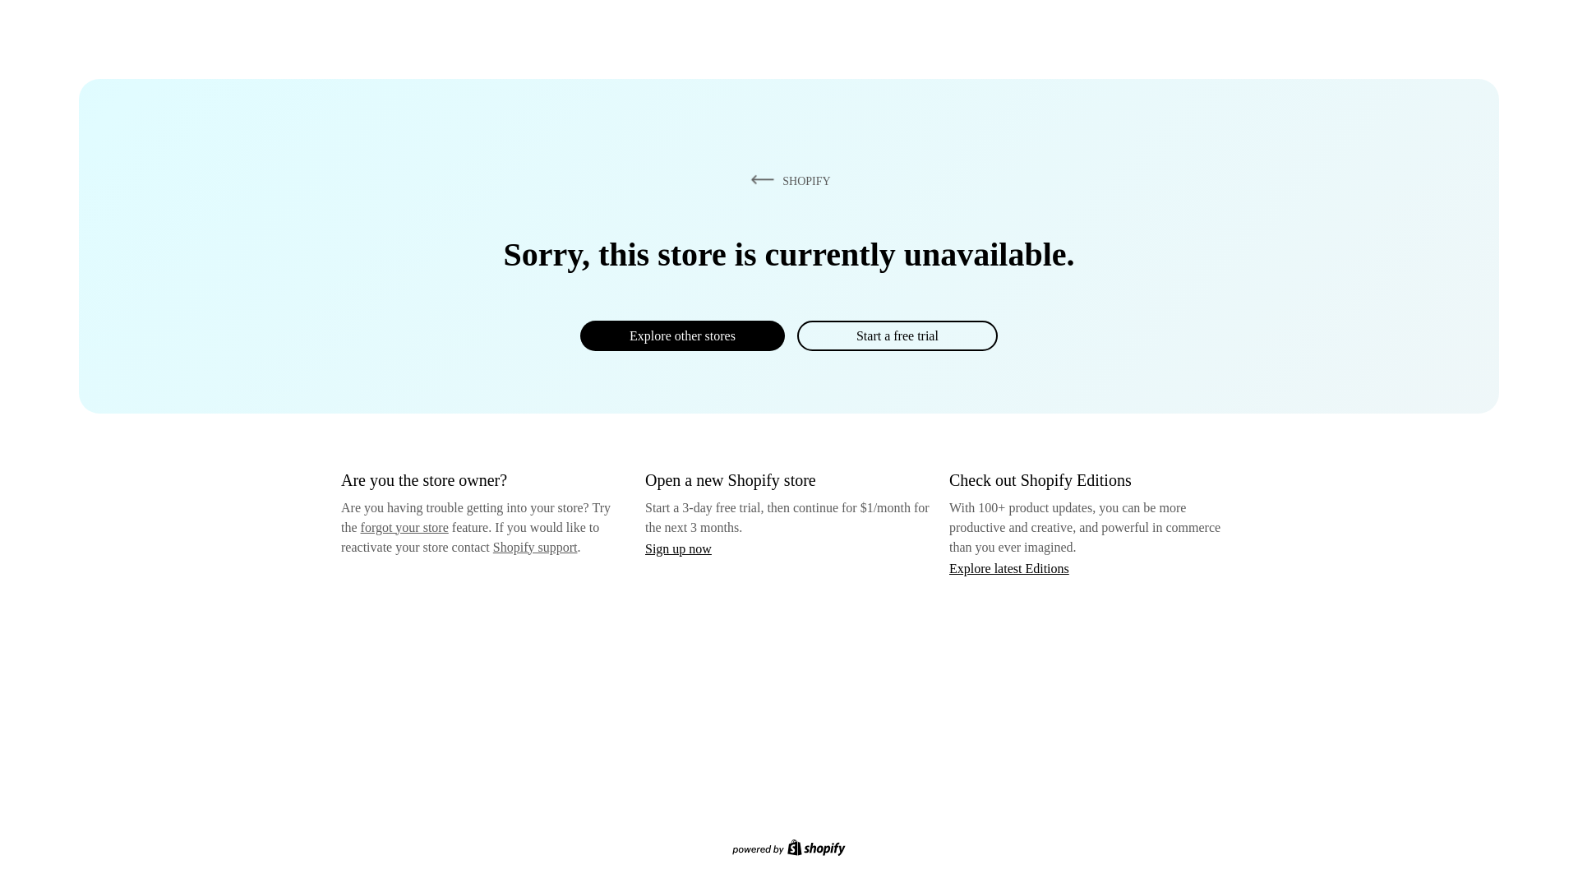 This screenshot has width=1578, height=888. Describe the element at coordinates (678, 548) in the screenshot. I see `Sign up now` at that location.